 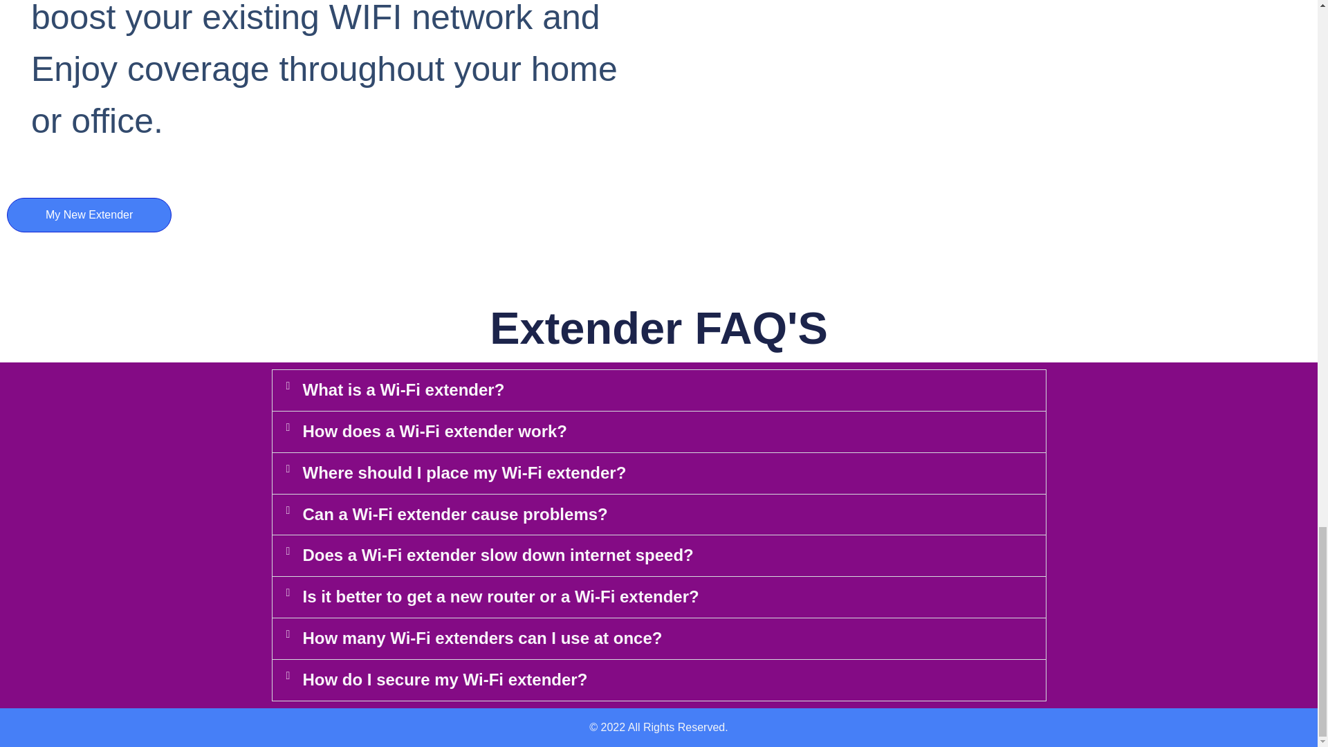 What do you see at coordinates (455, 515) in the screenshot?
I see `Can a Wi-Fi extender cause problems?` at bounding box center [455, 515].